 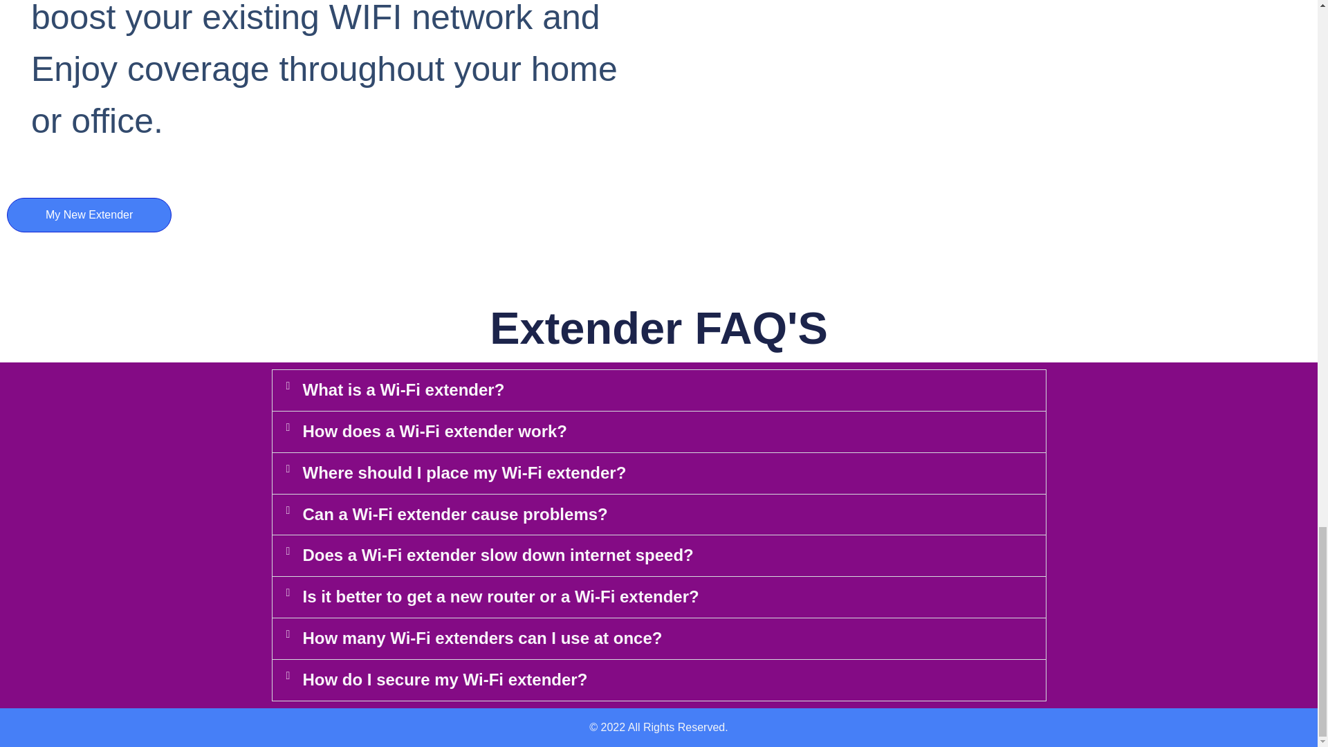 What do you see at coordinates (455, 515) in the screenshot?
I see `Can a Wi-Fi extender cause problems?` at bounding box center [455, 515].